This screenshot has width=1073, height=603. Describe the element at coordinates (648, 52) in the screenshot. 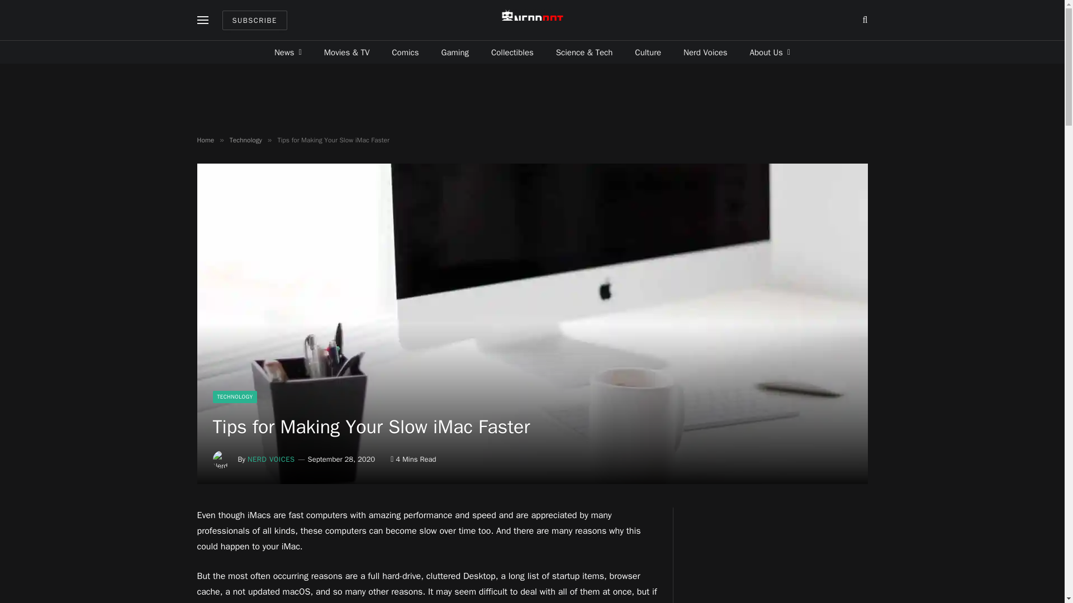

I see `Culture` at that location.